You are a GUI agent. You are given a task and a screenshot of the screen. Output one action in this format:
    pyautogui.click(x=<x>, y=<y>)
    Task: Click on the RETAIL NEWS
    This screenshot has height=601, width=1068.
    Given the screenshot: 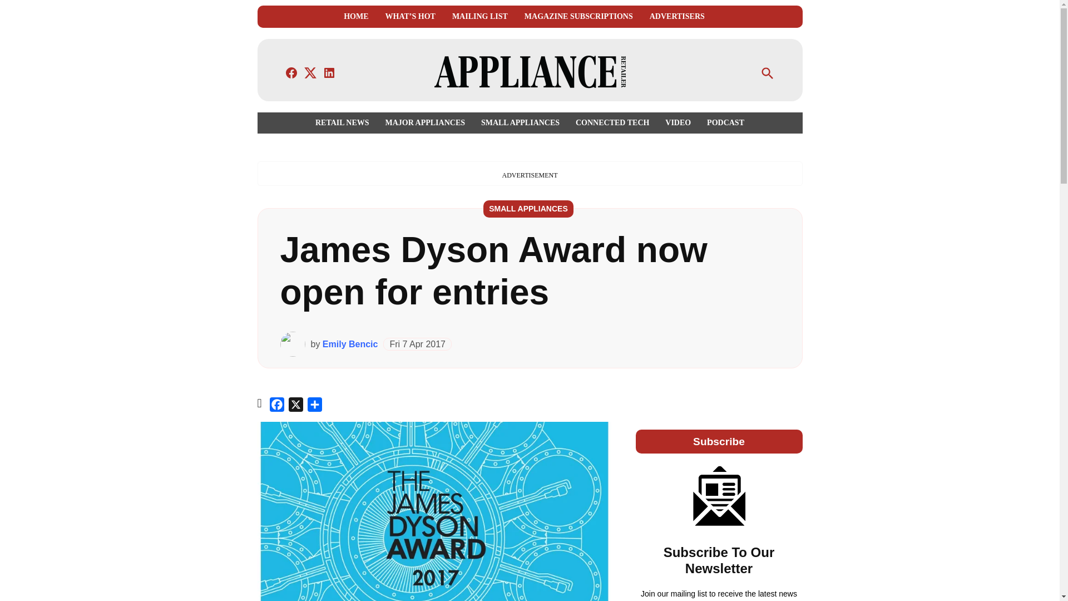 What is the action you would take?
    pyautogui.click(x=345, y=122)
    